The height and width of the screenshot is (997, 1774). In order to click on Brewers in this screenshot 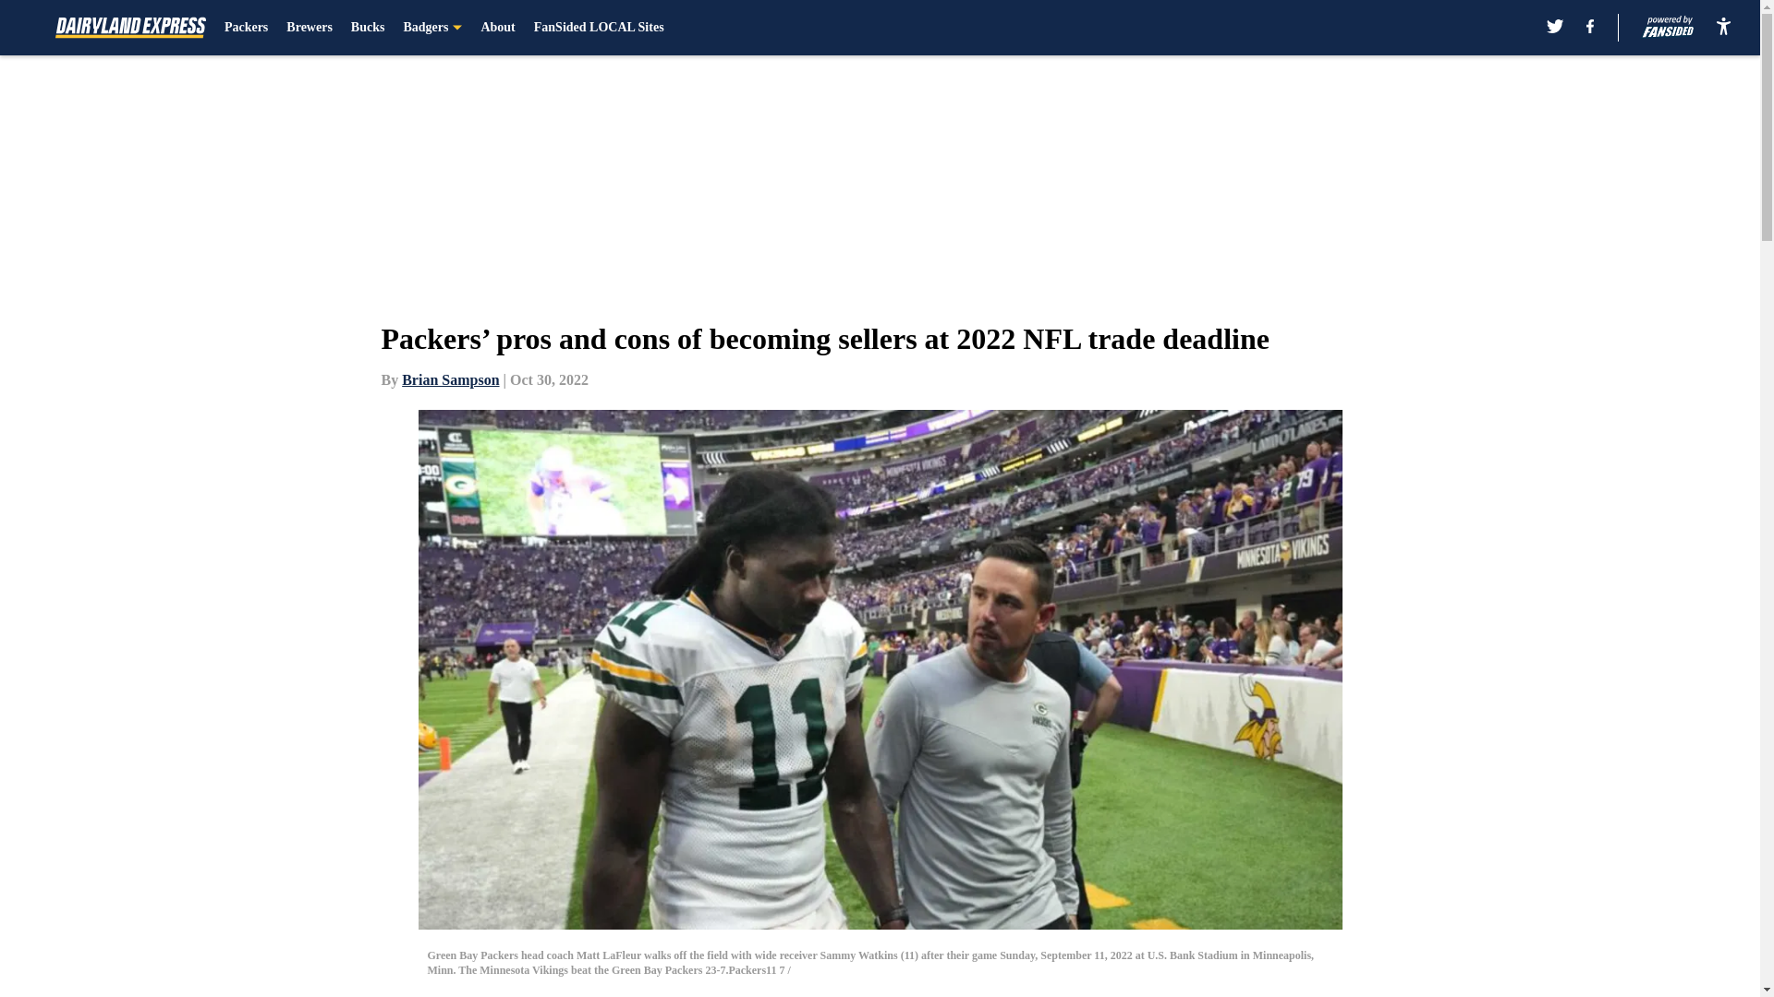, I will do `click(309, 28)`.